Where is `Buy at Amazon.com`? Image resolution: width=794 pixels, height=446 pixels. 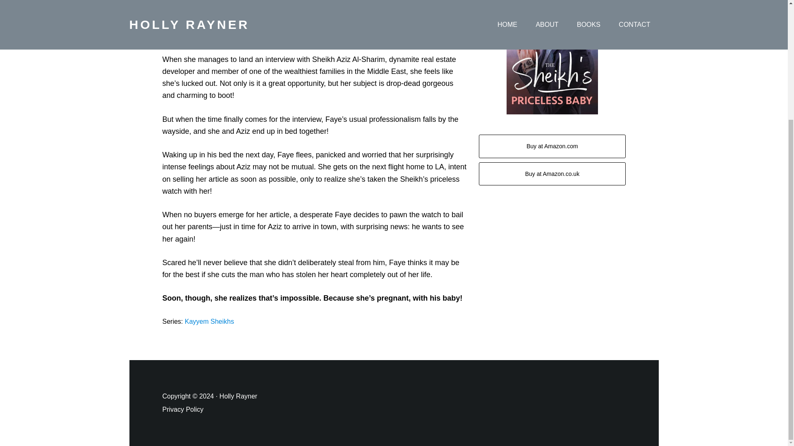
Buy at Amazon.com is located at coordinates (552, 146).